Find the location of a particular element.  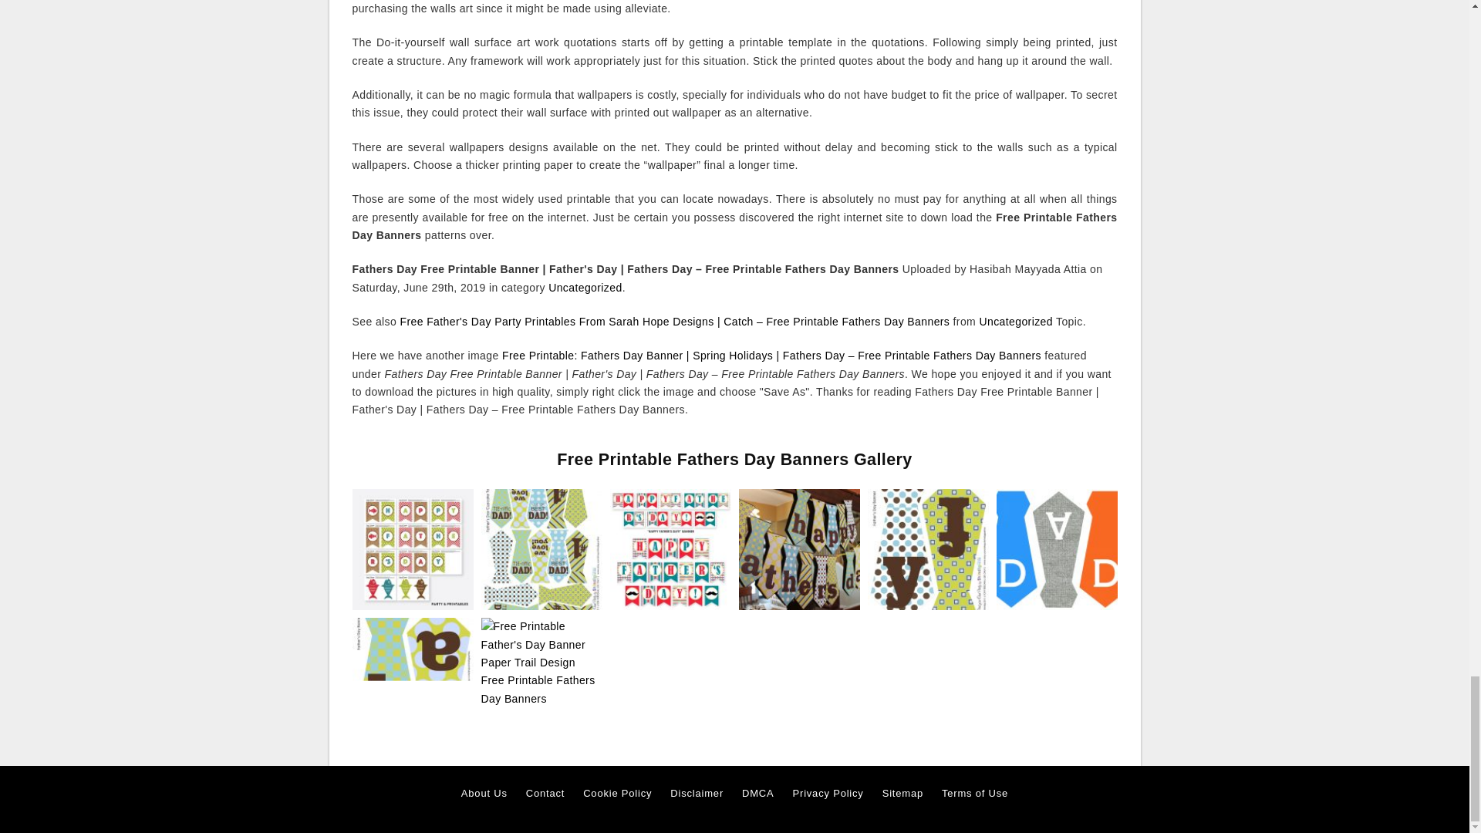

Privacy Policy is located at coordinates (828, 794).